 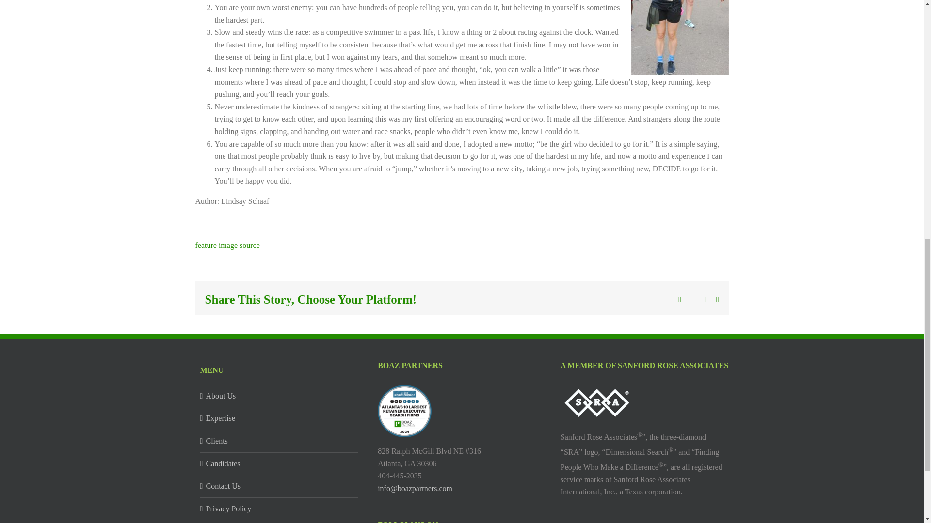 I want to click on Privacy Policy, so click(x=279, y=508).